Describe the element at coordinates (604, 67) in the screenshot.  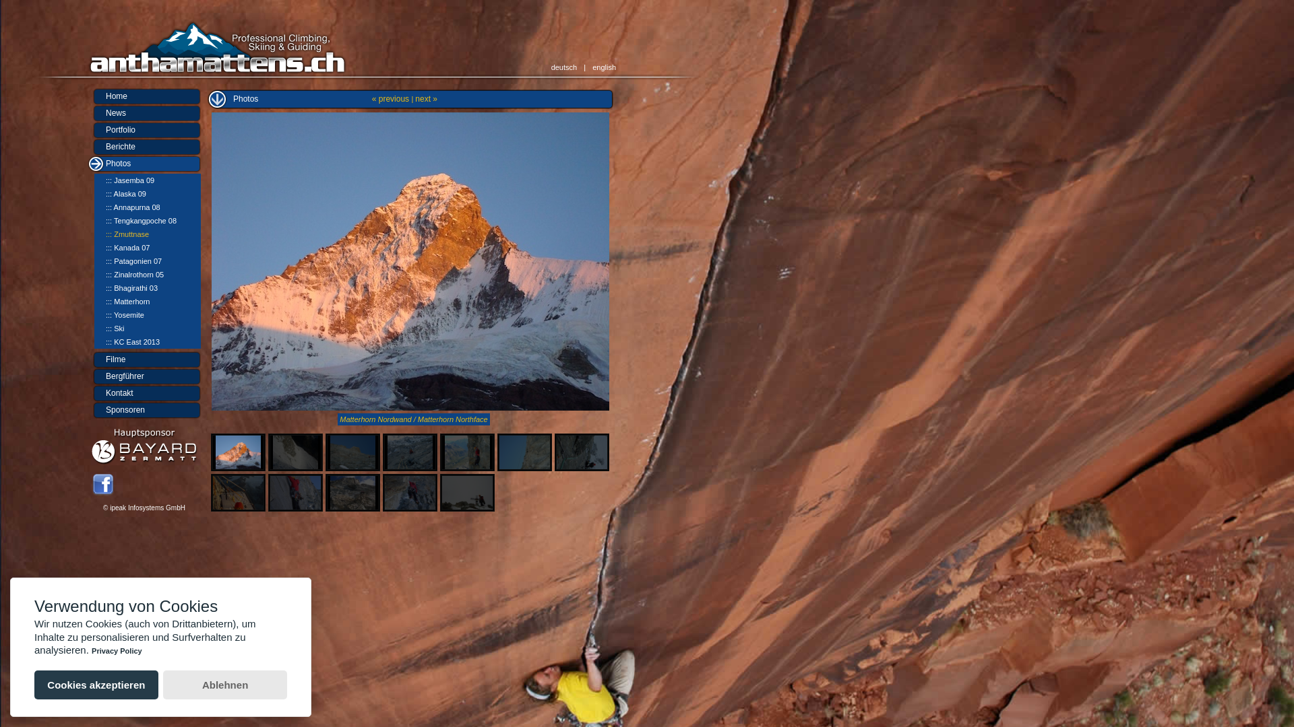
I see `english` at that location.